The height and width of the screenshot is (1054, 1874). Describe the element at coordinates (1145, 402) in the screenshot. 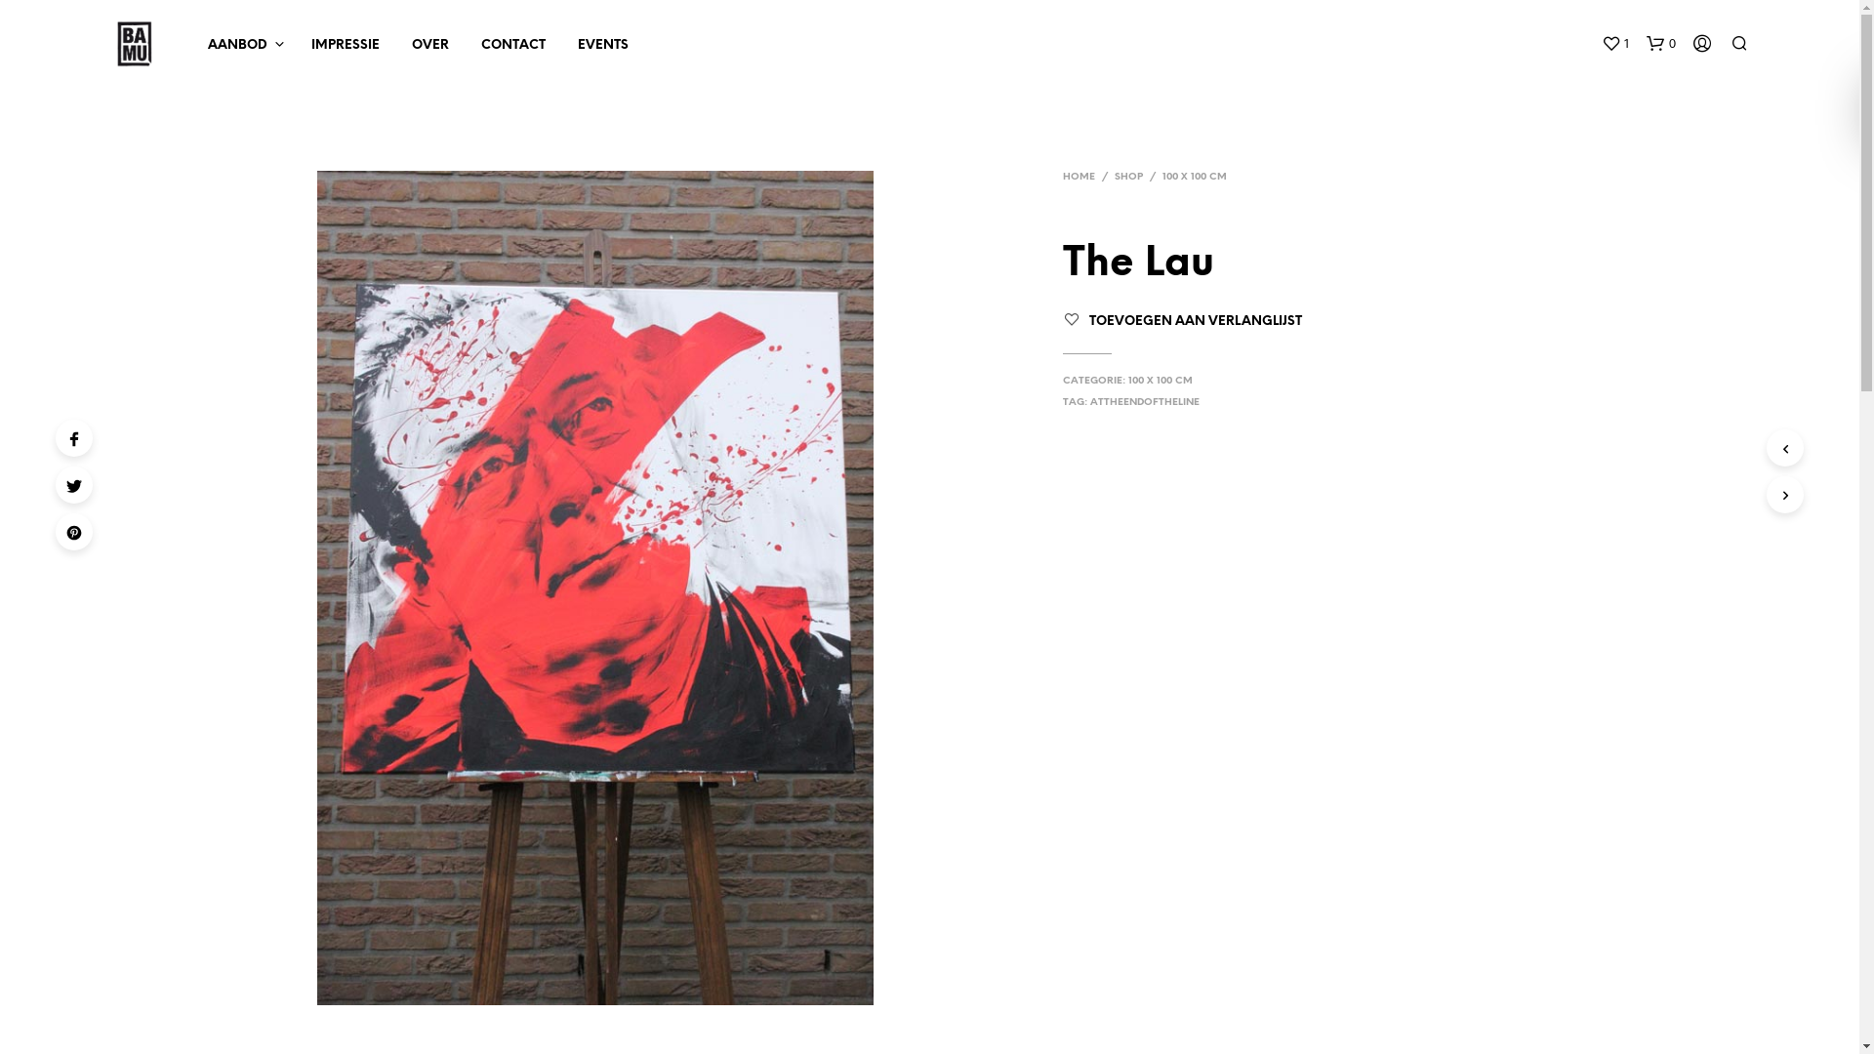

I see `ATTHEENDOFTHELINE` at that location.